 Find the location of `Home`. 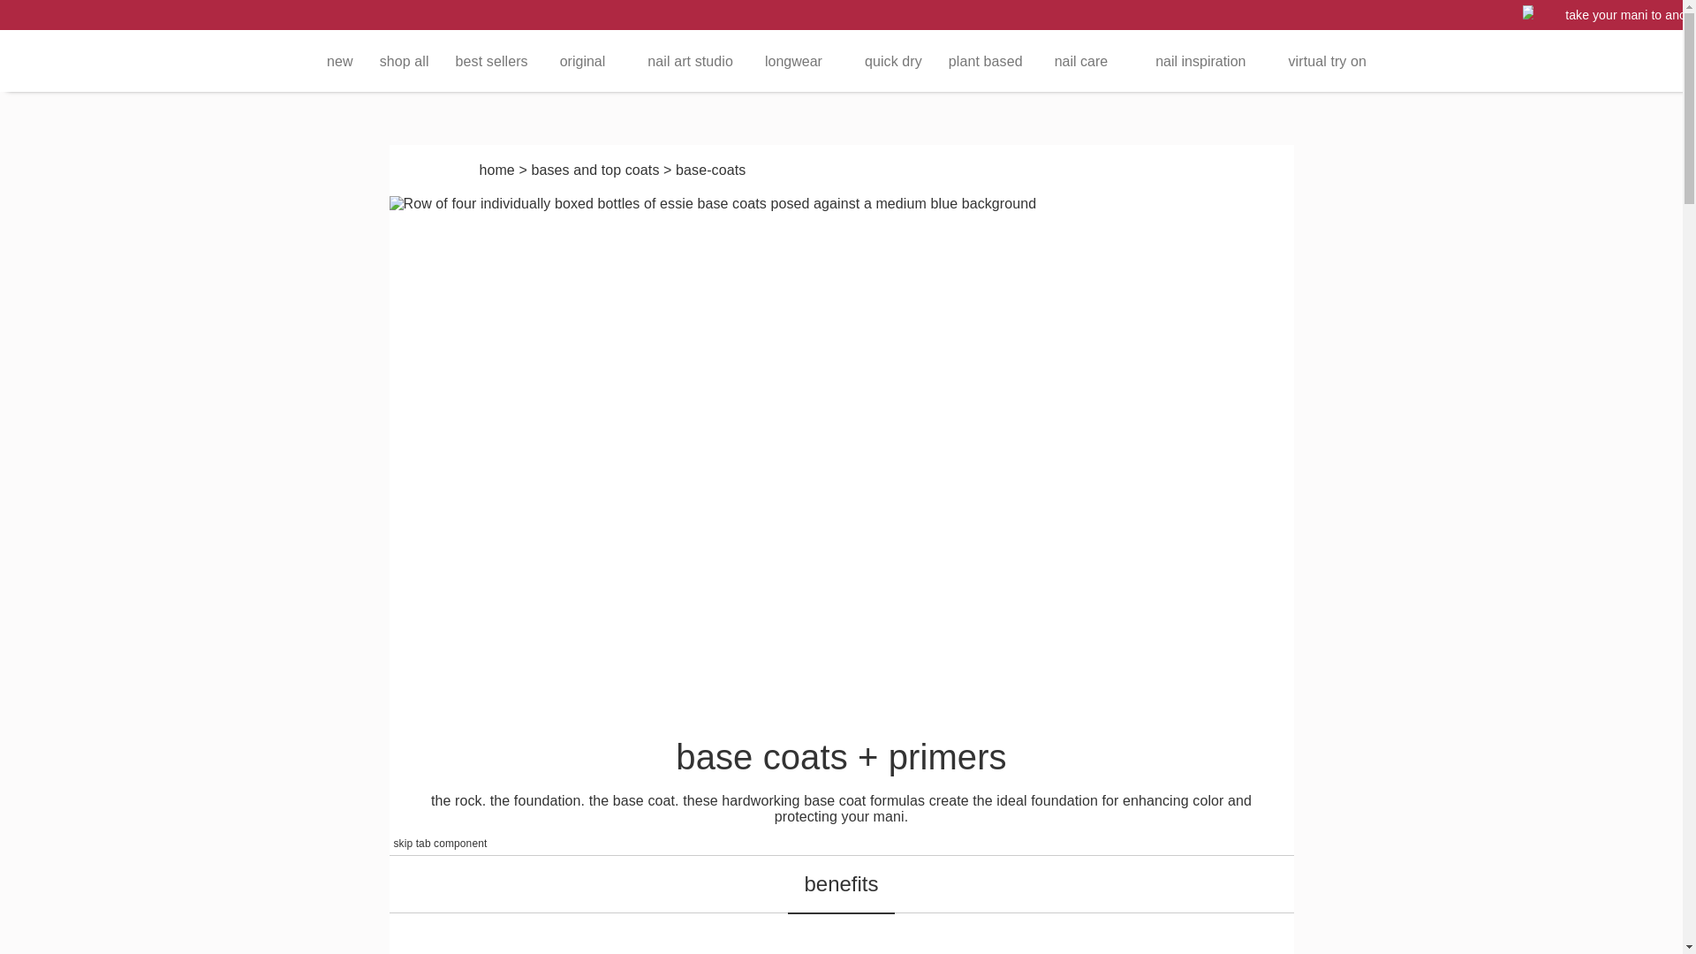

Home is located at coordinates (496, 170).